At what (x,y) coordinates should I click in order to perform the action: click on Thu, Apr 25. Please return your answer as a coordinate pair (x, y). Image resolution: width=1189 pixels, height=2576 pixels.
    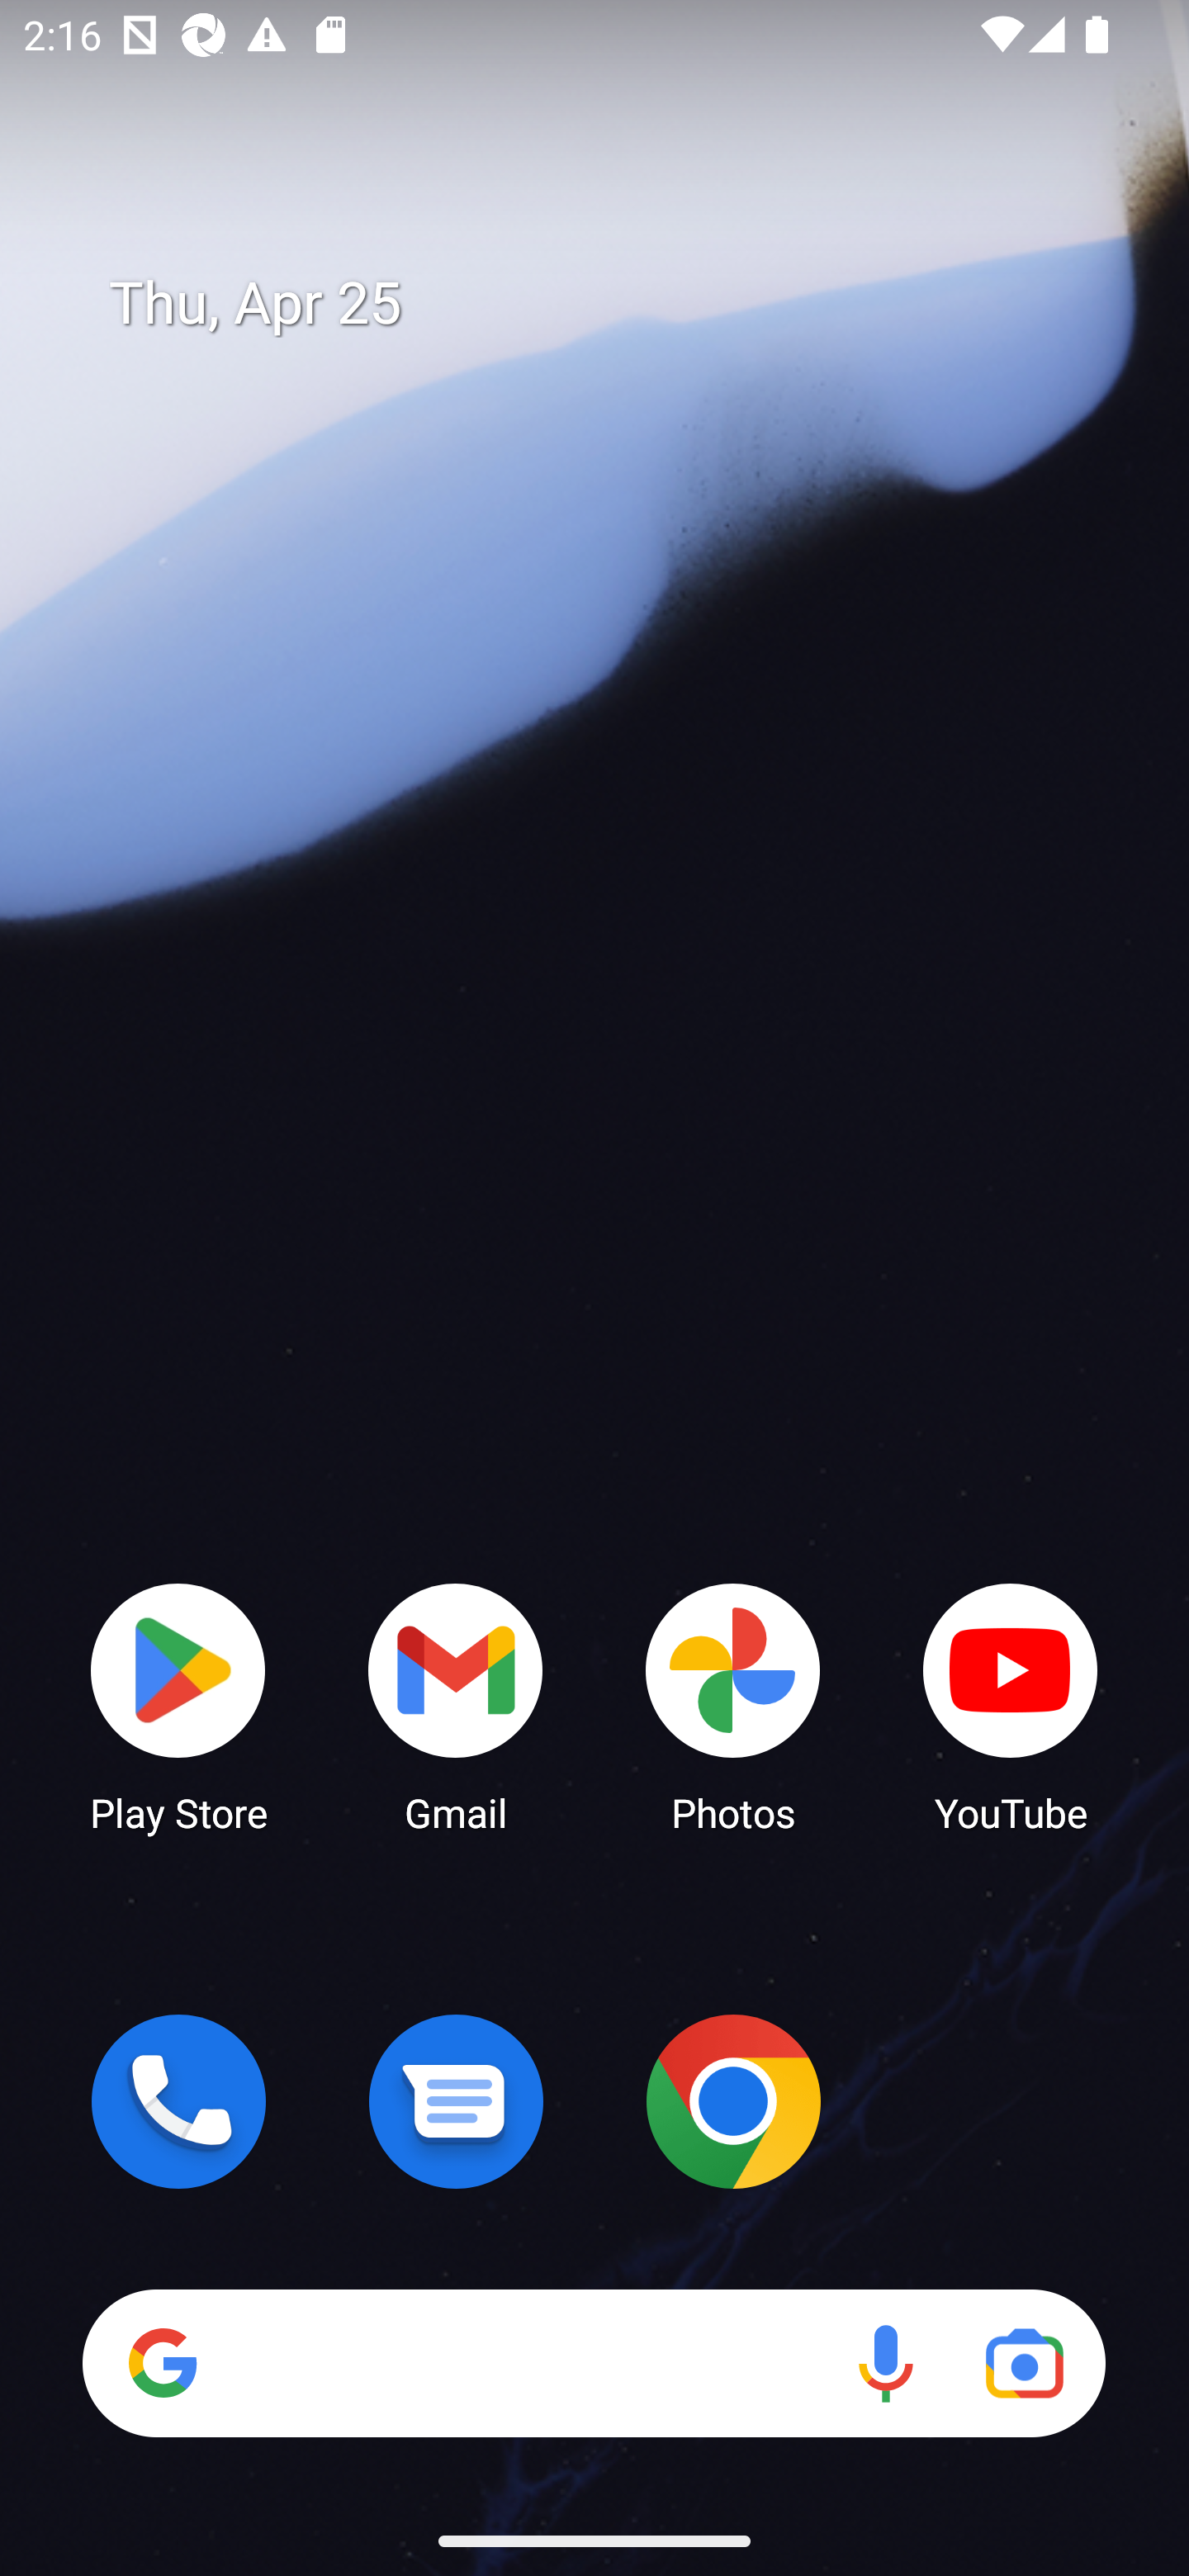
    Looking at the image, I should click on (618, 304).